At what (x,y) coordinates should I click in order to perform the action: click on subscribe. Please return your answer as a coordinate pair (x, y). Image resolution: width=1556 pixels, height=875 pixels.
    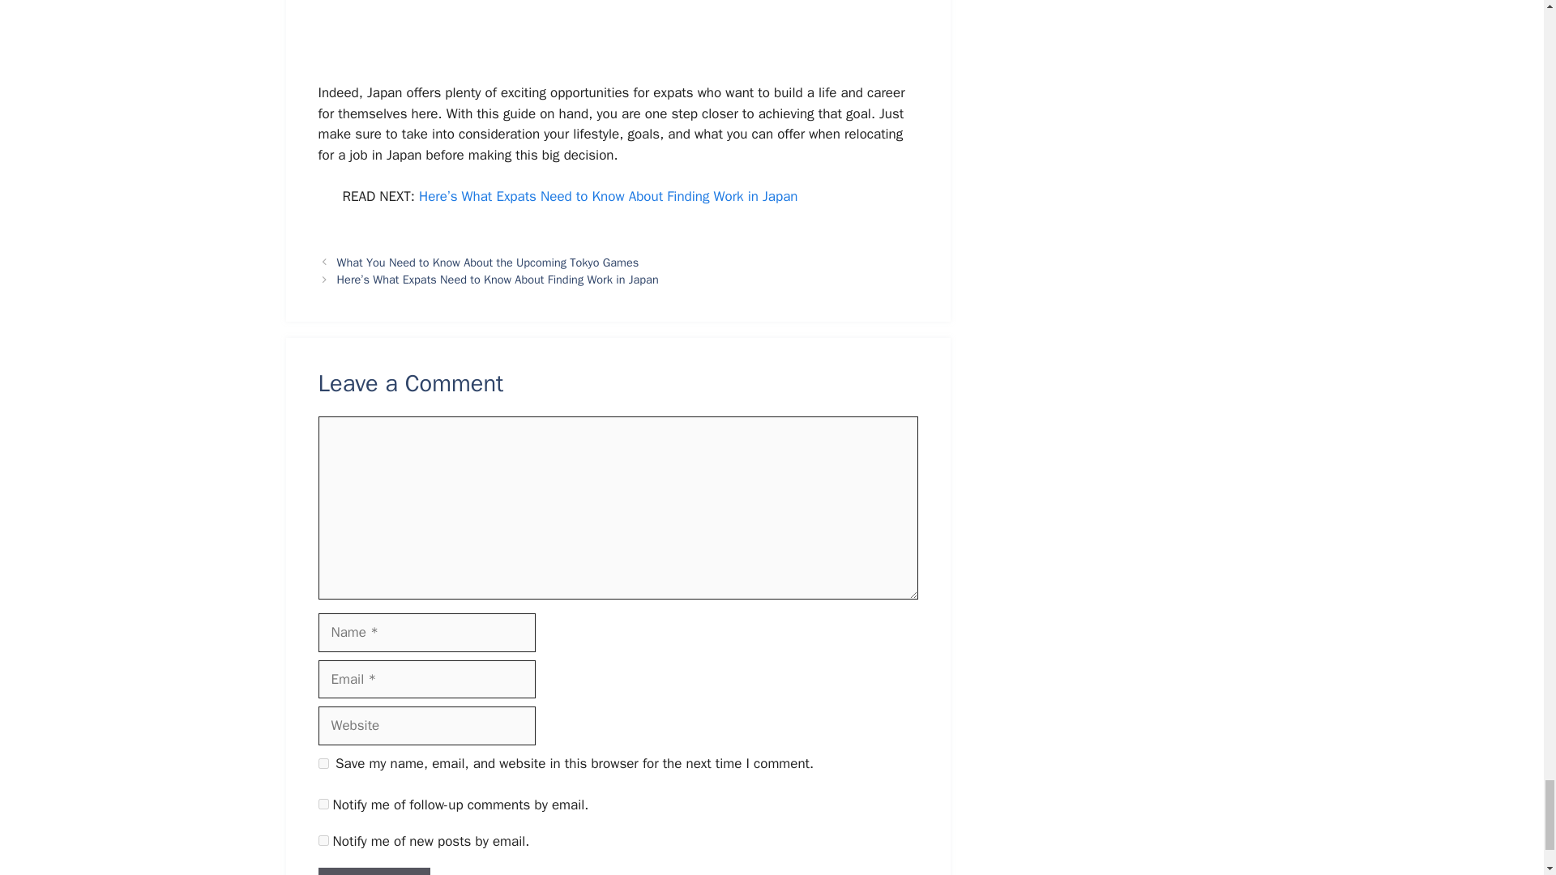
    Looking at the image, I should click on (323, 804).